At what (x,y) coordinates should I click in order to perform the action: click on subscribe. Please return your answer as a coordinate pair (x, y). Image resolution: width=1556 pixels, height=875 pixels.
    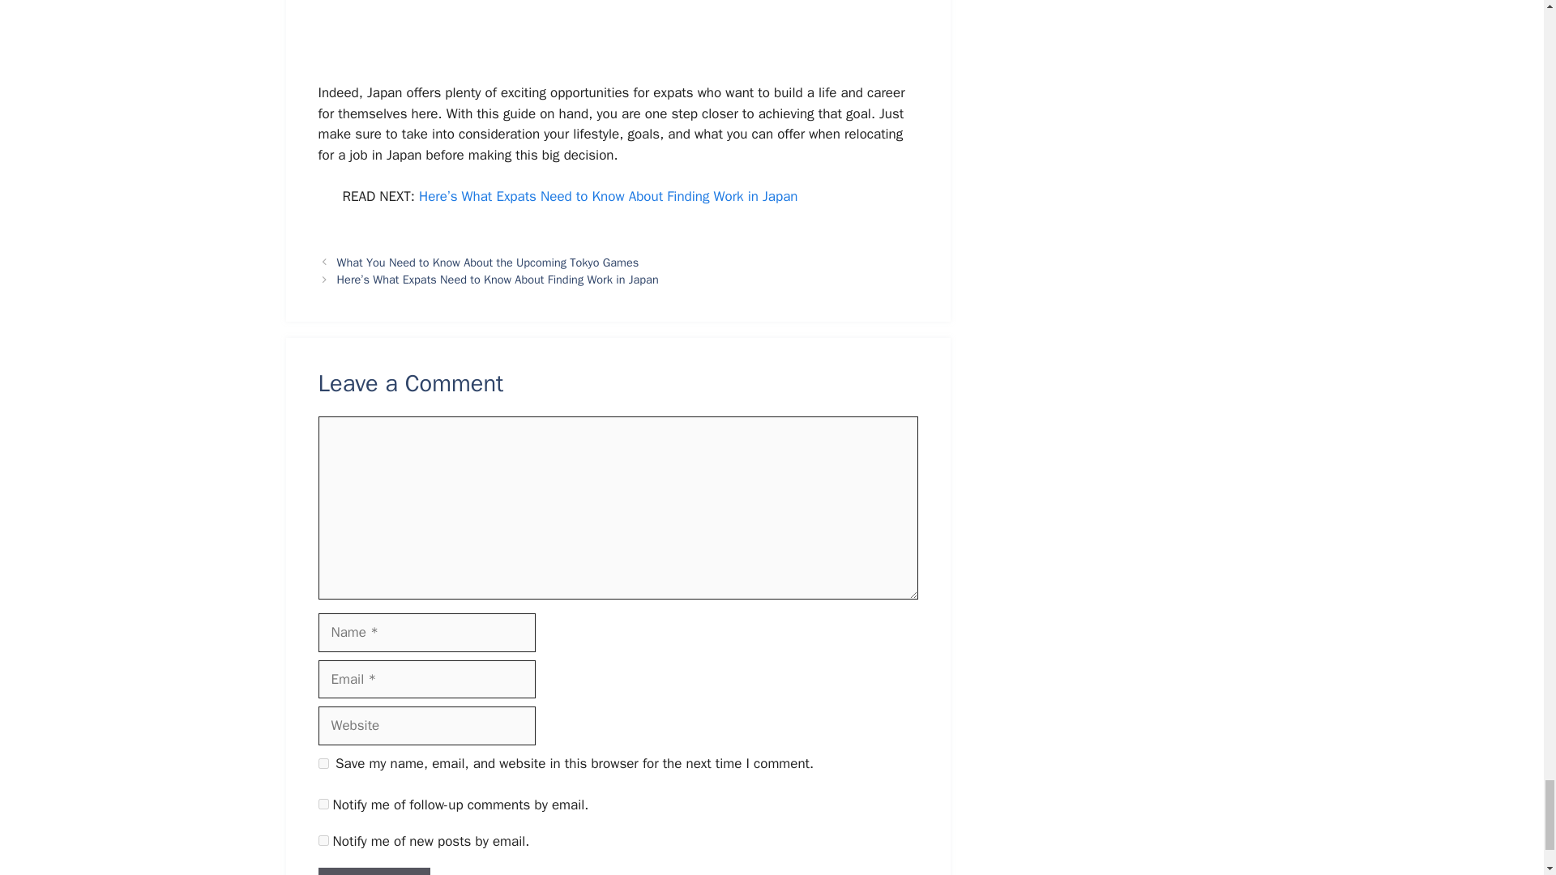
    Looking at the image, I should click on (323, 804).